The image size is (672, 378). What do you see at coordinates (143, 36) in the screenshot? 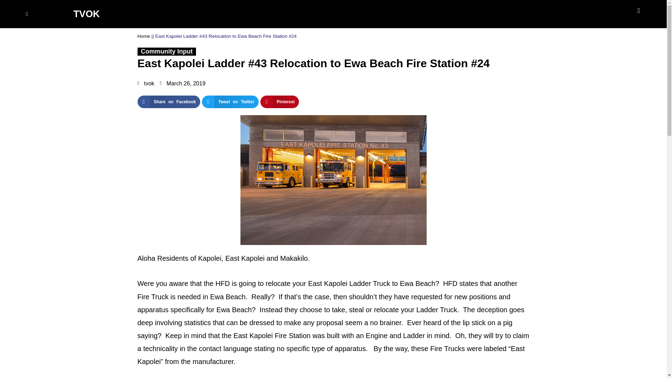
I see `Home` at bounding box center [143, 36].